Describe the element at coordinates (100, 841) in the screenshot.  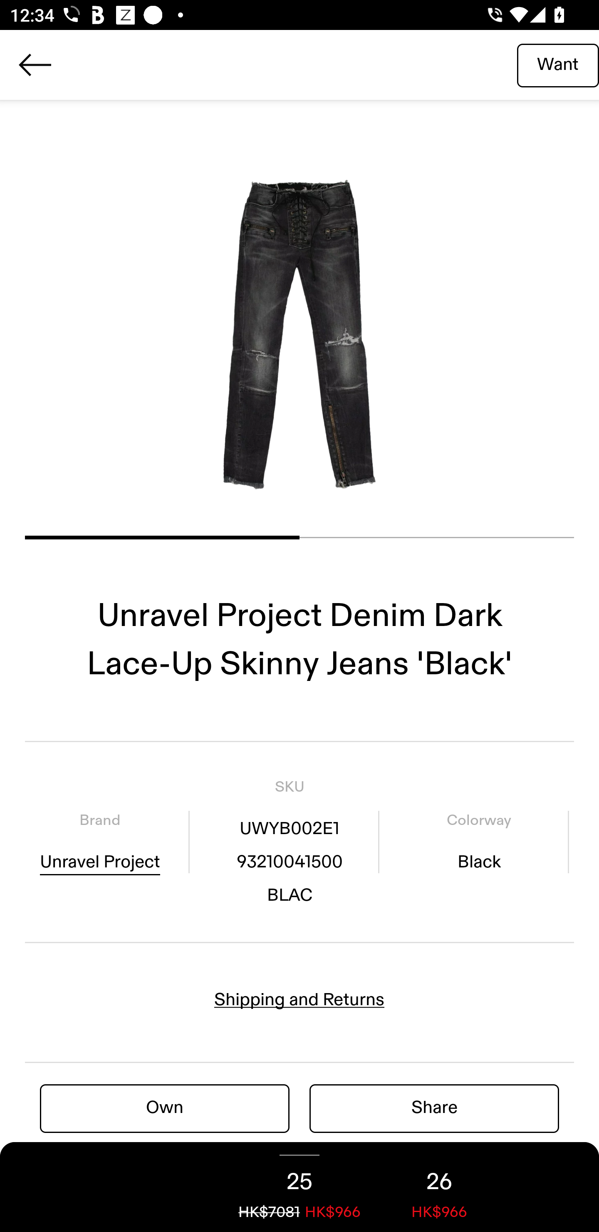
I see `Brand Unravel Project` at that location.